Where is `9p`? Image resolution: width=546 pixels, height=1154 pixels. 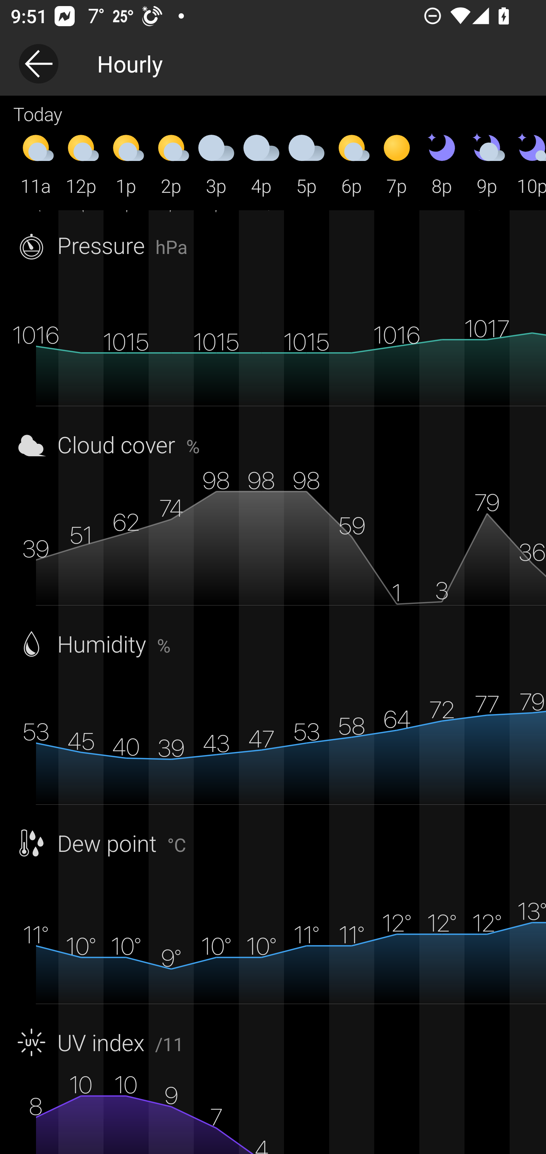 9p is located at coordinates (487, 164).